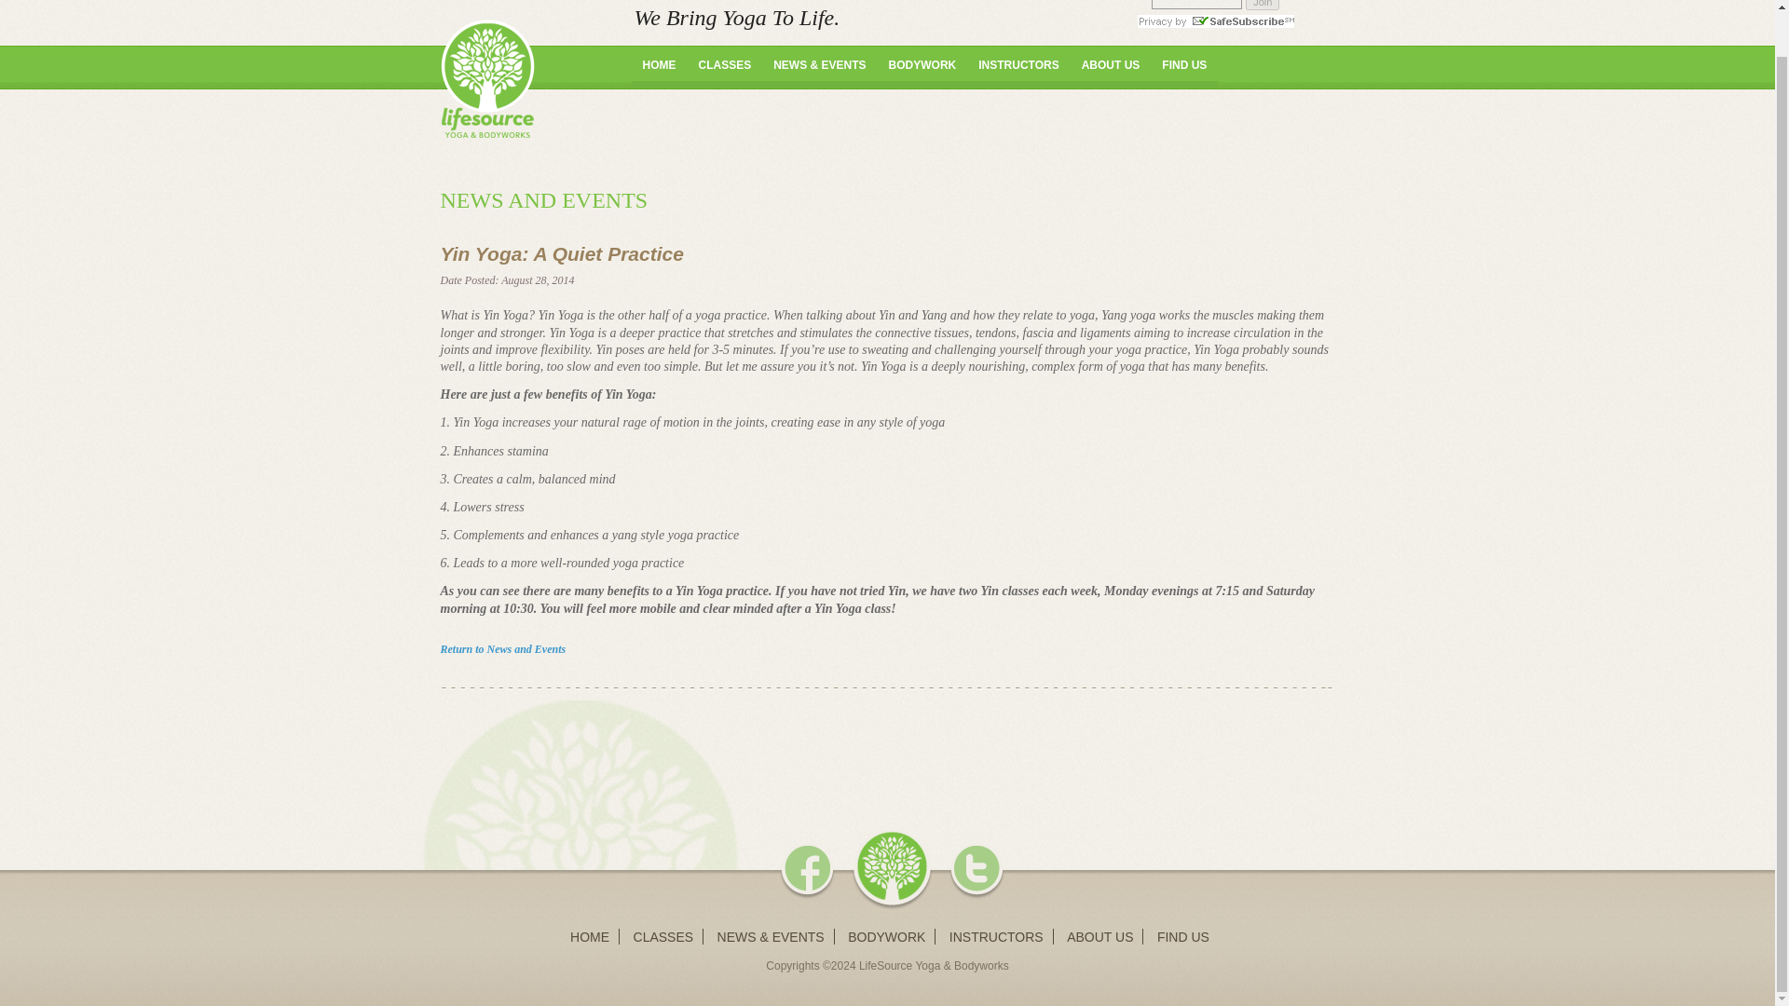 The height and width of the screenshot is (1006, 1789). I want to click on FIND US, so click(1183, 73).